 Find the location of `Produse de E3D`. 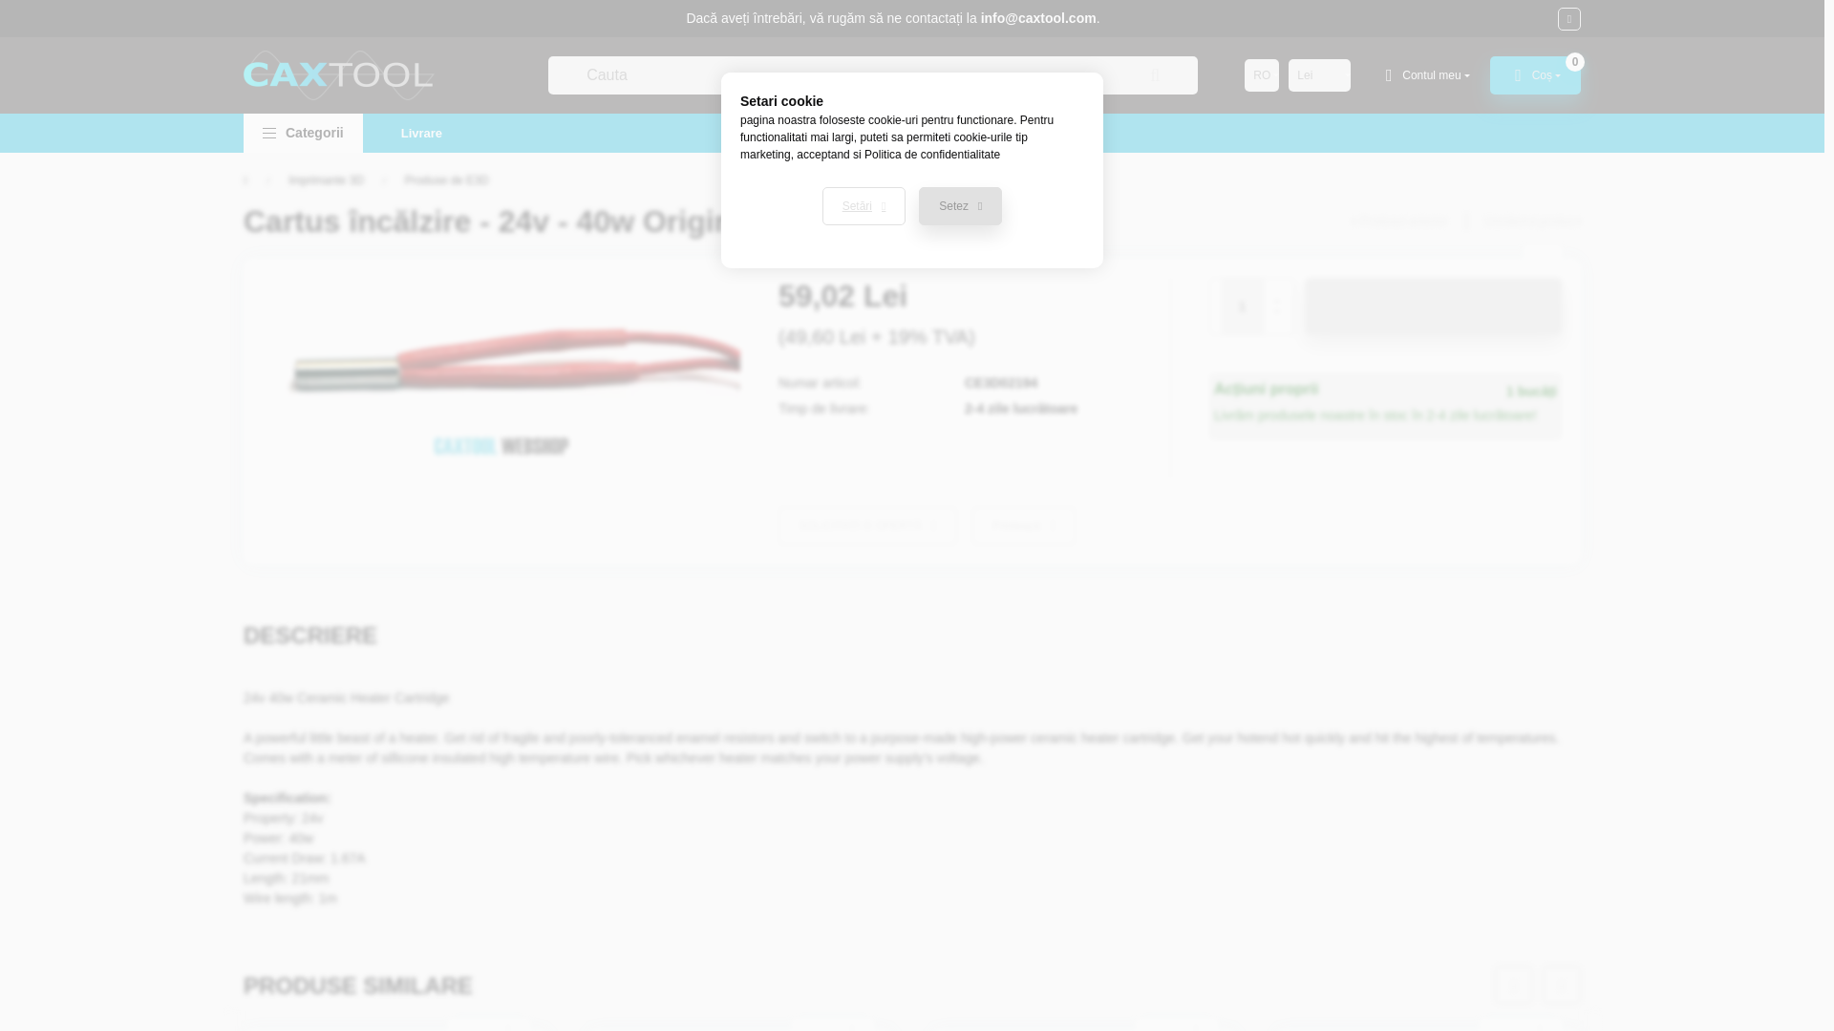

Produse de E3D is located at coordinates (447, 179).